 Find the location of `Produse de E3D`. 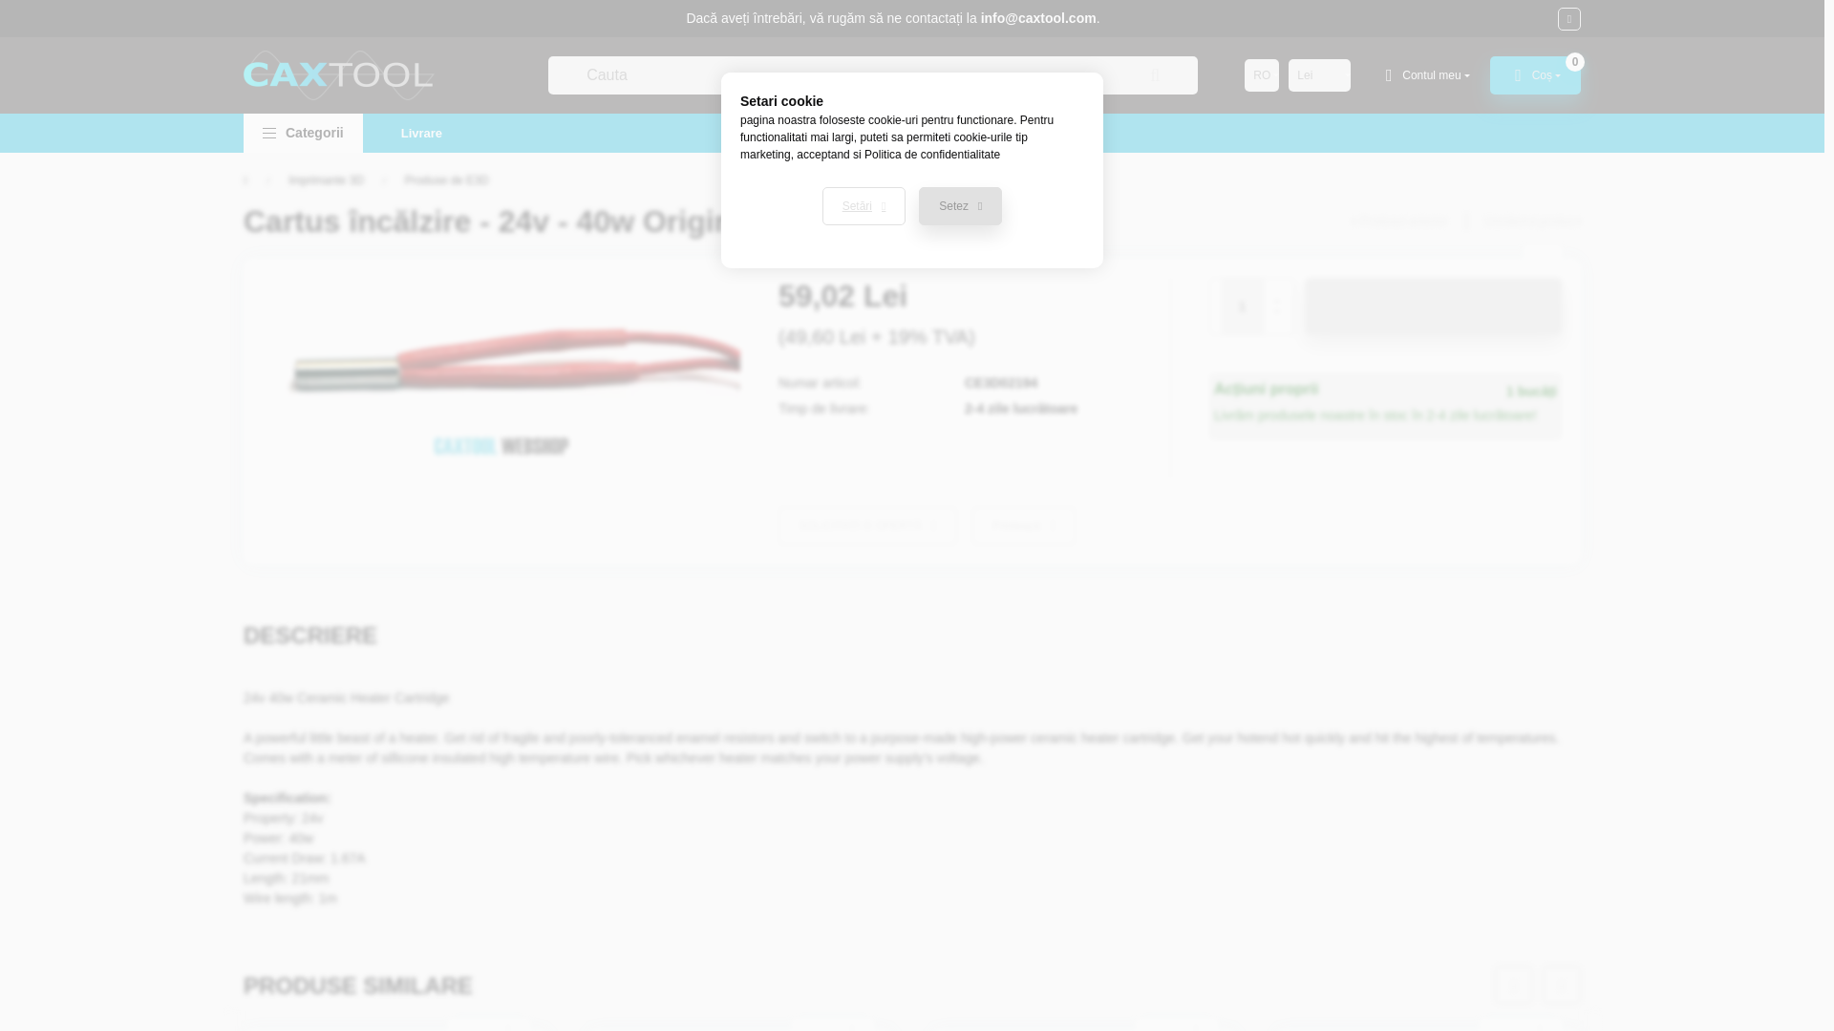

Produse de E3D is located at coordinates (447, 179).